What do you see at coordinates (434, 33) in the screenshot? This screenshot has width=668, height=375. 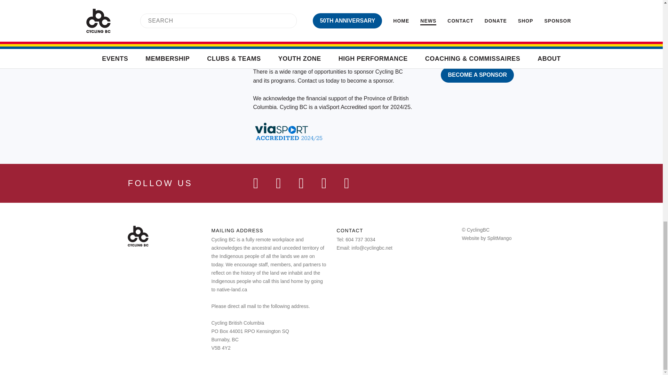 I see `BCCC-short-logo-2020-web` at bounding box center [434, 33].